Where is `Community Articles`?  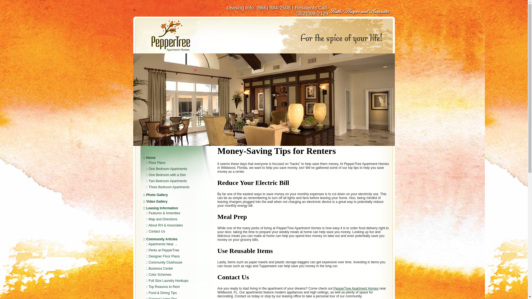 Community Articles is located at coordinates (162, 239).